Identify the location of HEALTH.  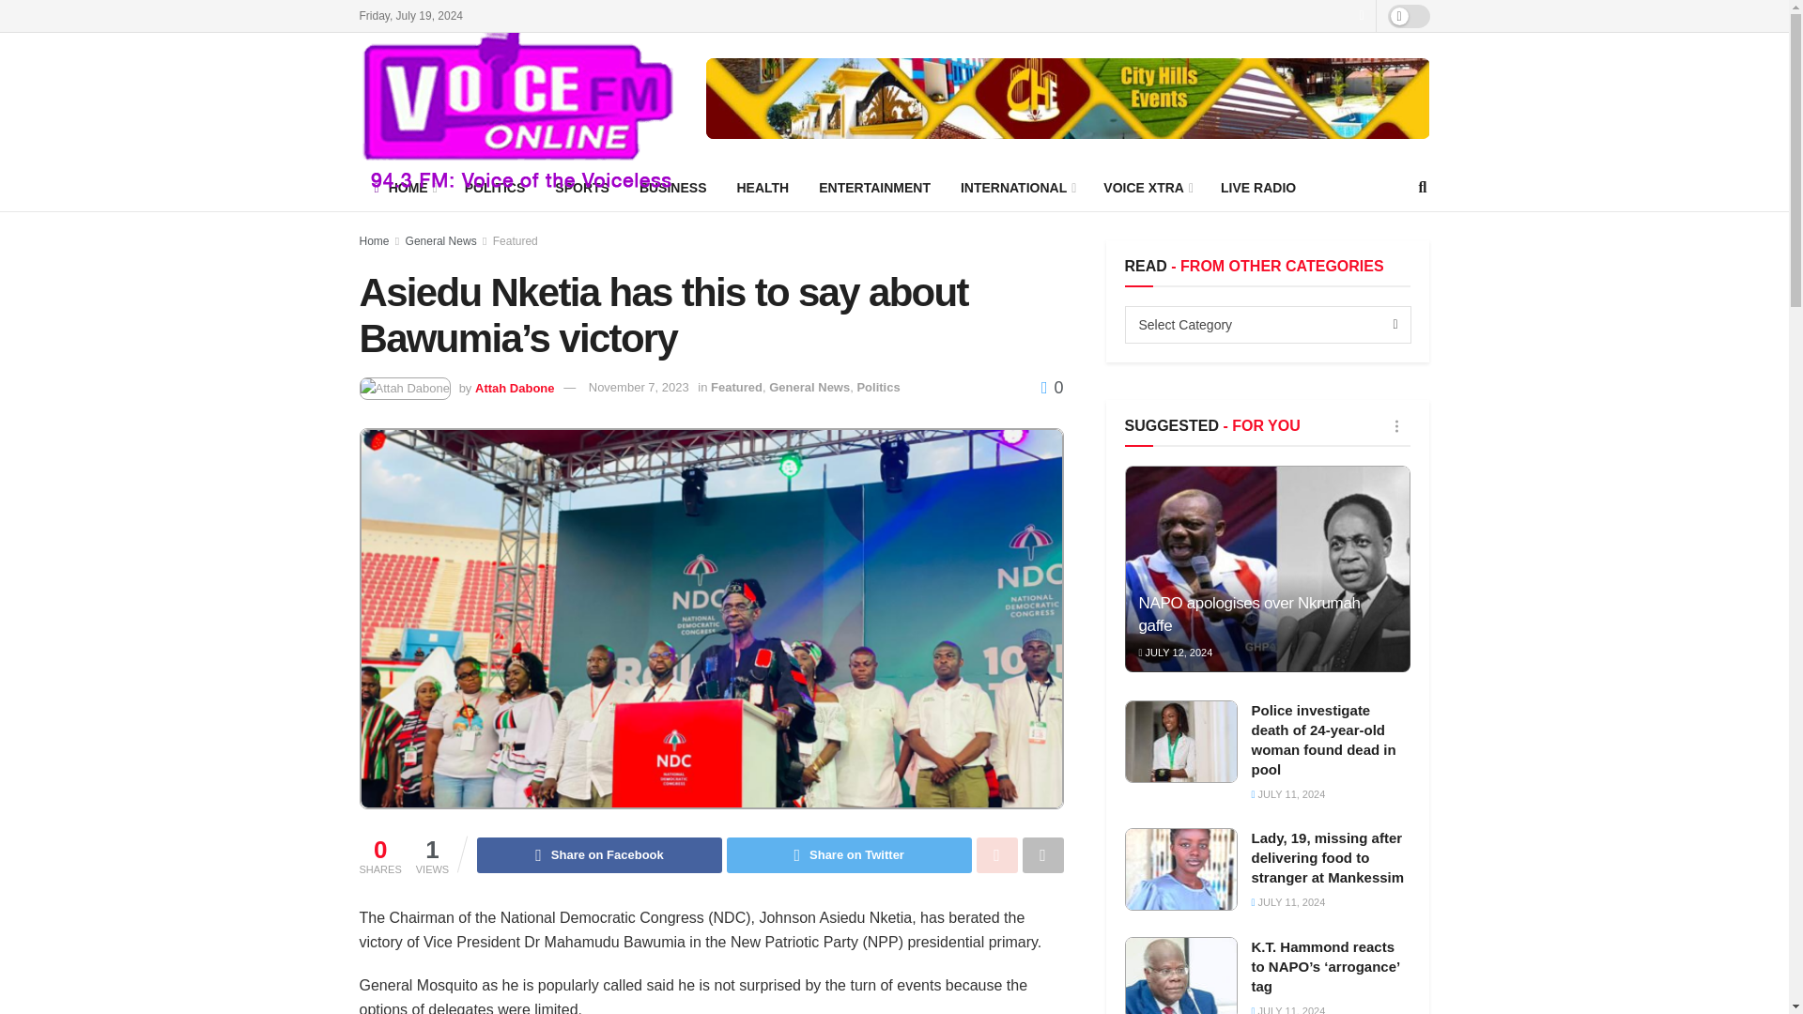
(763, 187).